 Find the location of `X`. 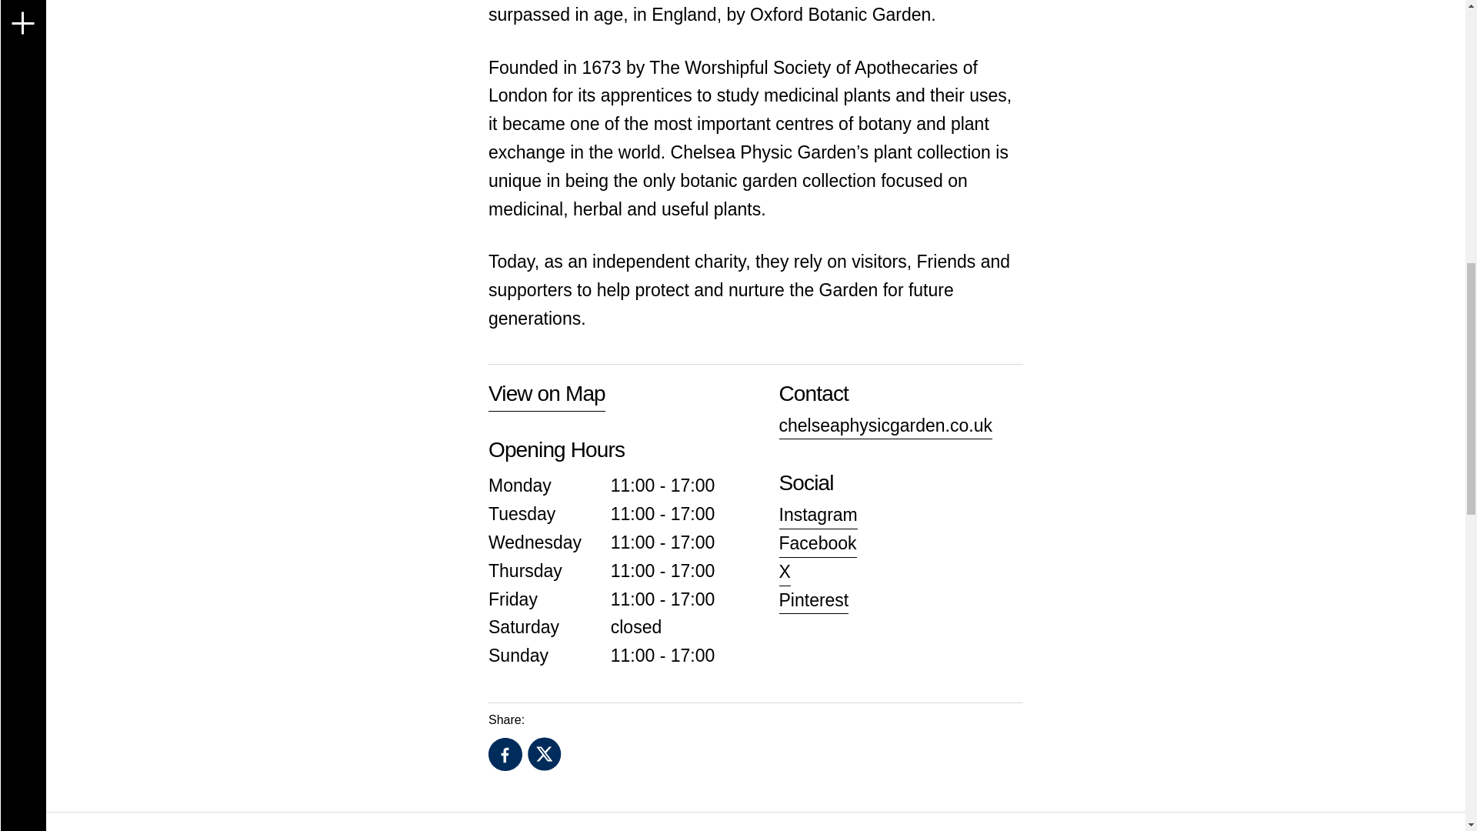

X is located at coordinates (784, 572).